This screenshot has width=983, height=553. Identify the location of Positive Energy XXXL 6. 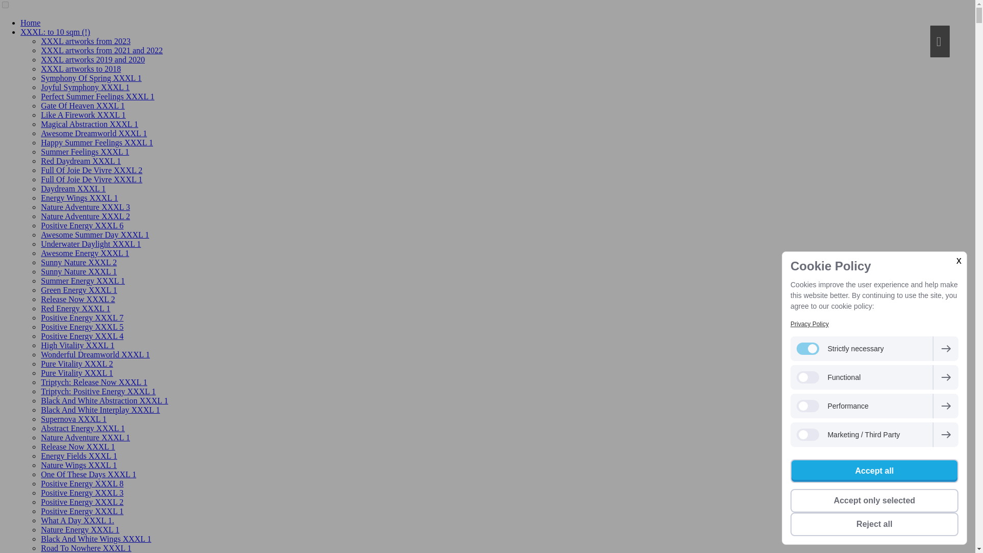
(82, 225).